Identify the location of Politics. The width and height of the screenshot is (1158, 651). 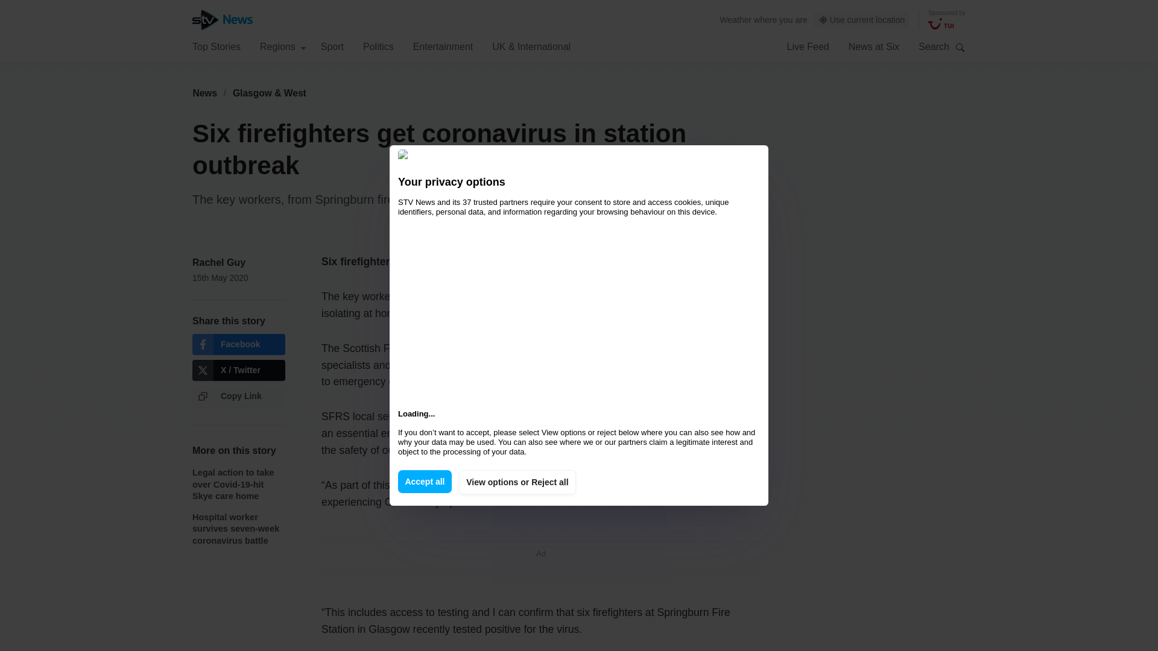
(378, 46).